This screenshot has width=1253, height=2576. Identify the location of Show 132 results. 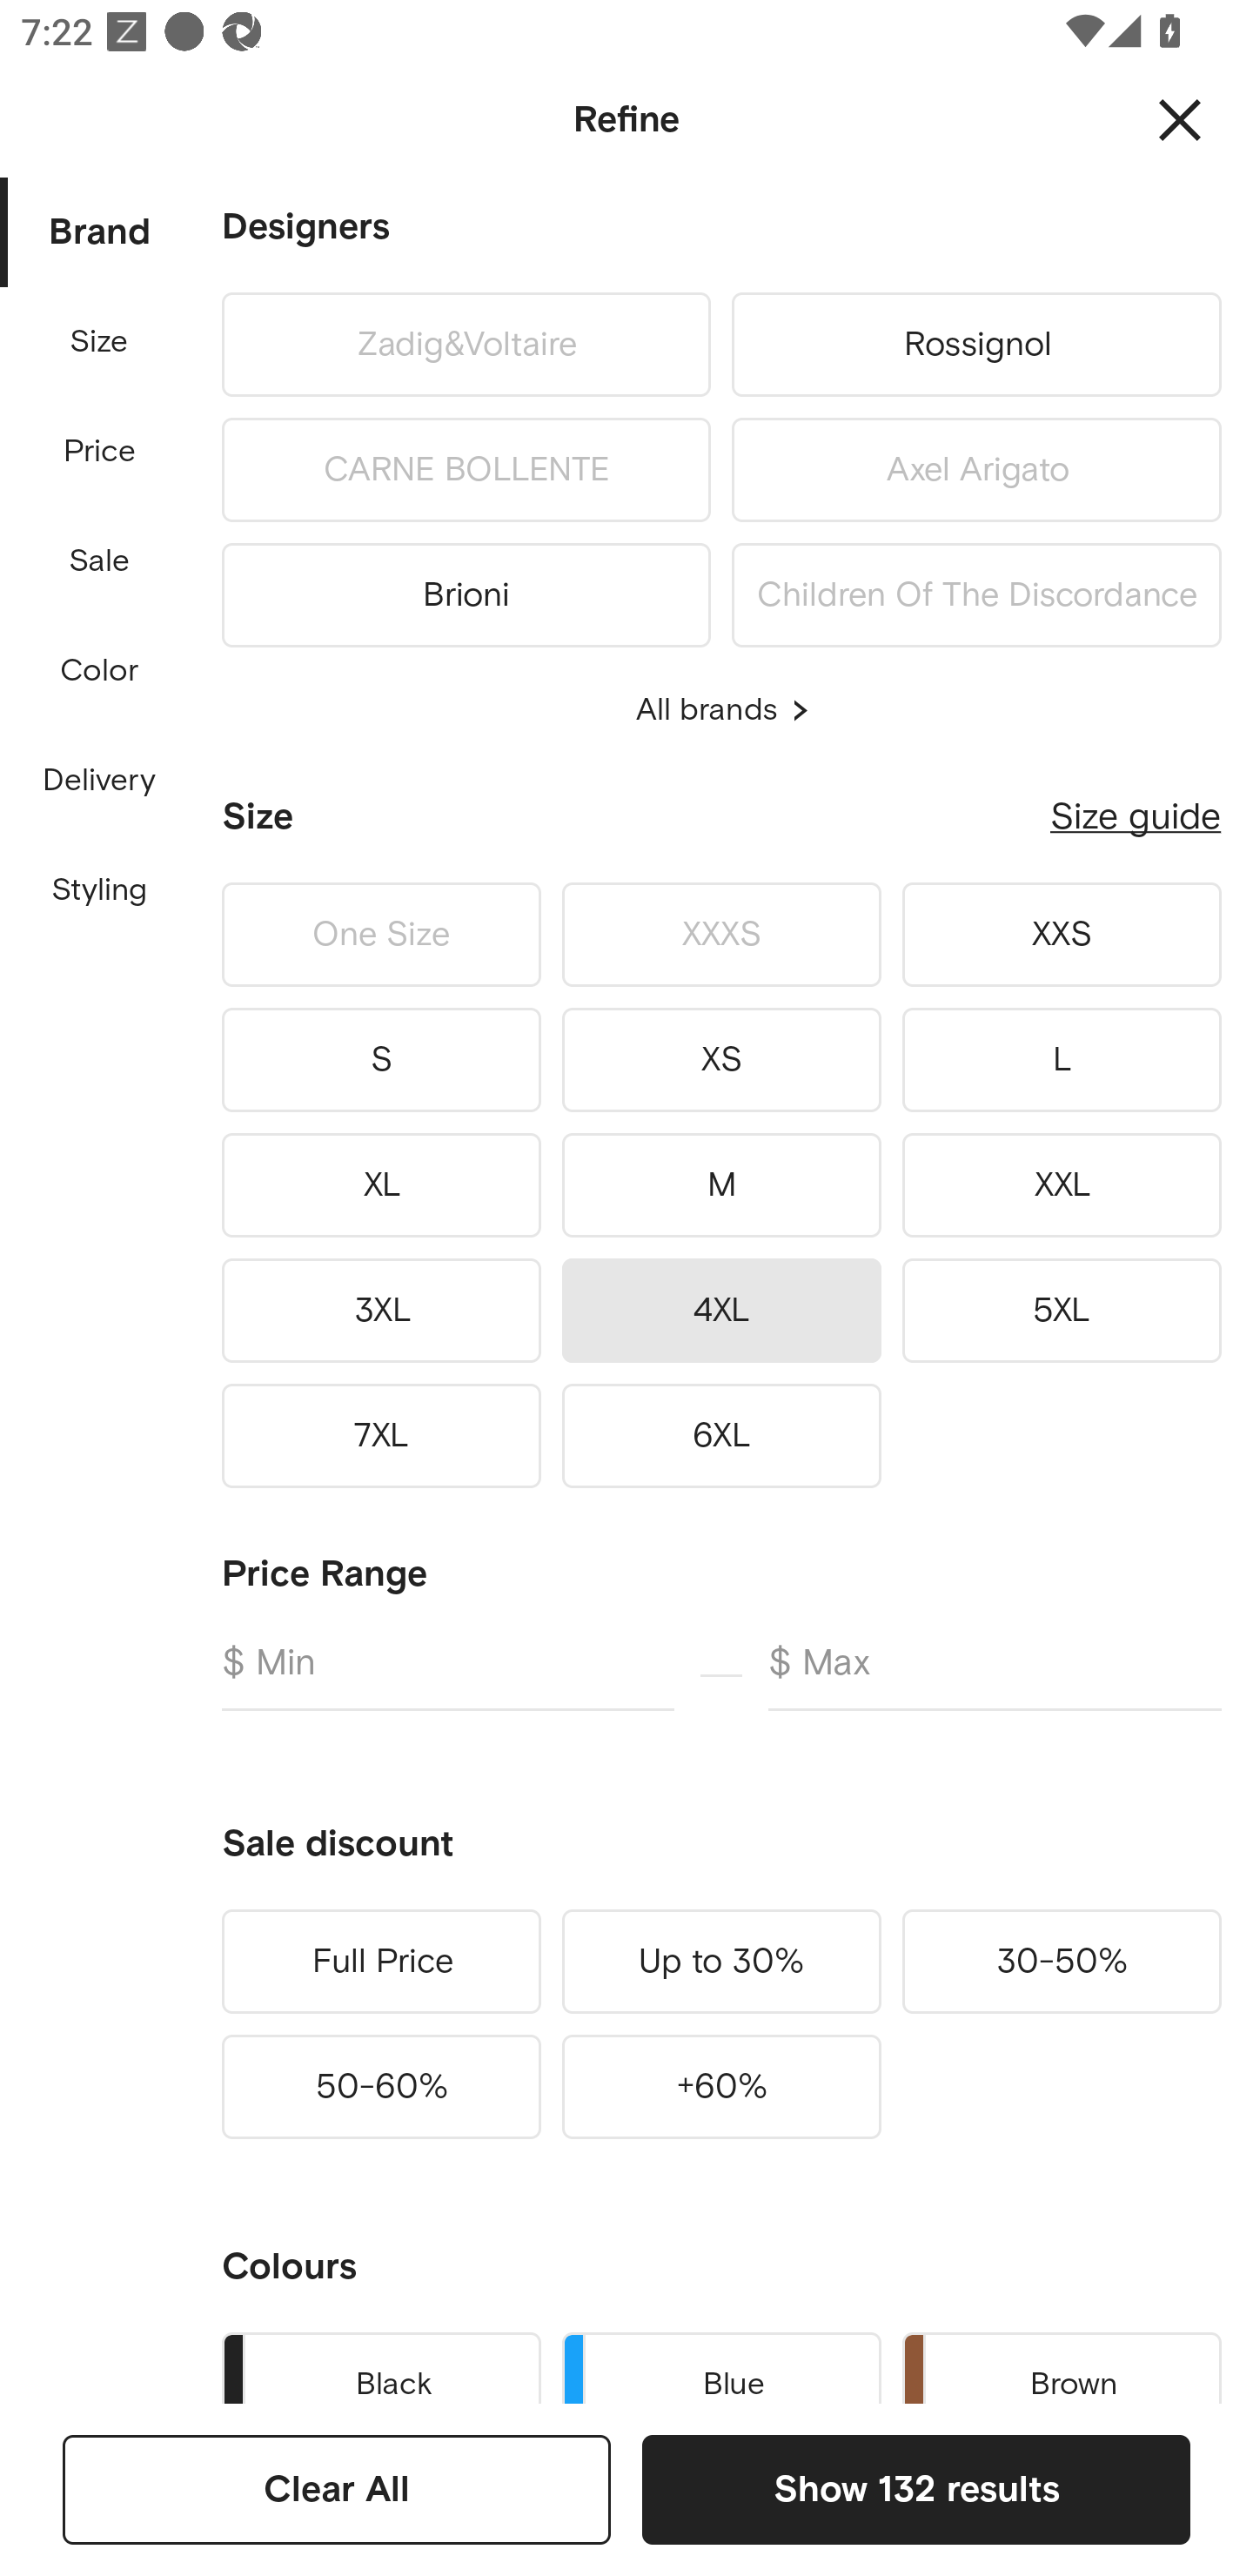
(915, 2489).